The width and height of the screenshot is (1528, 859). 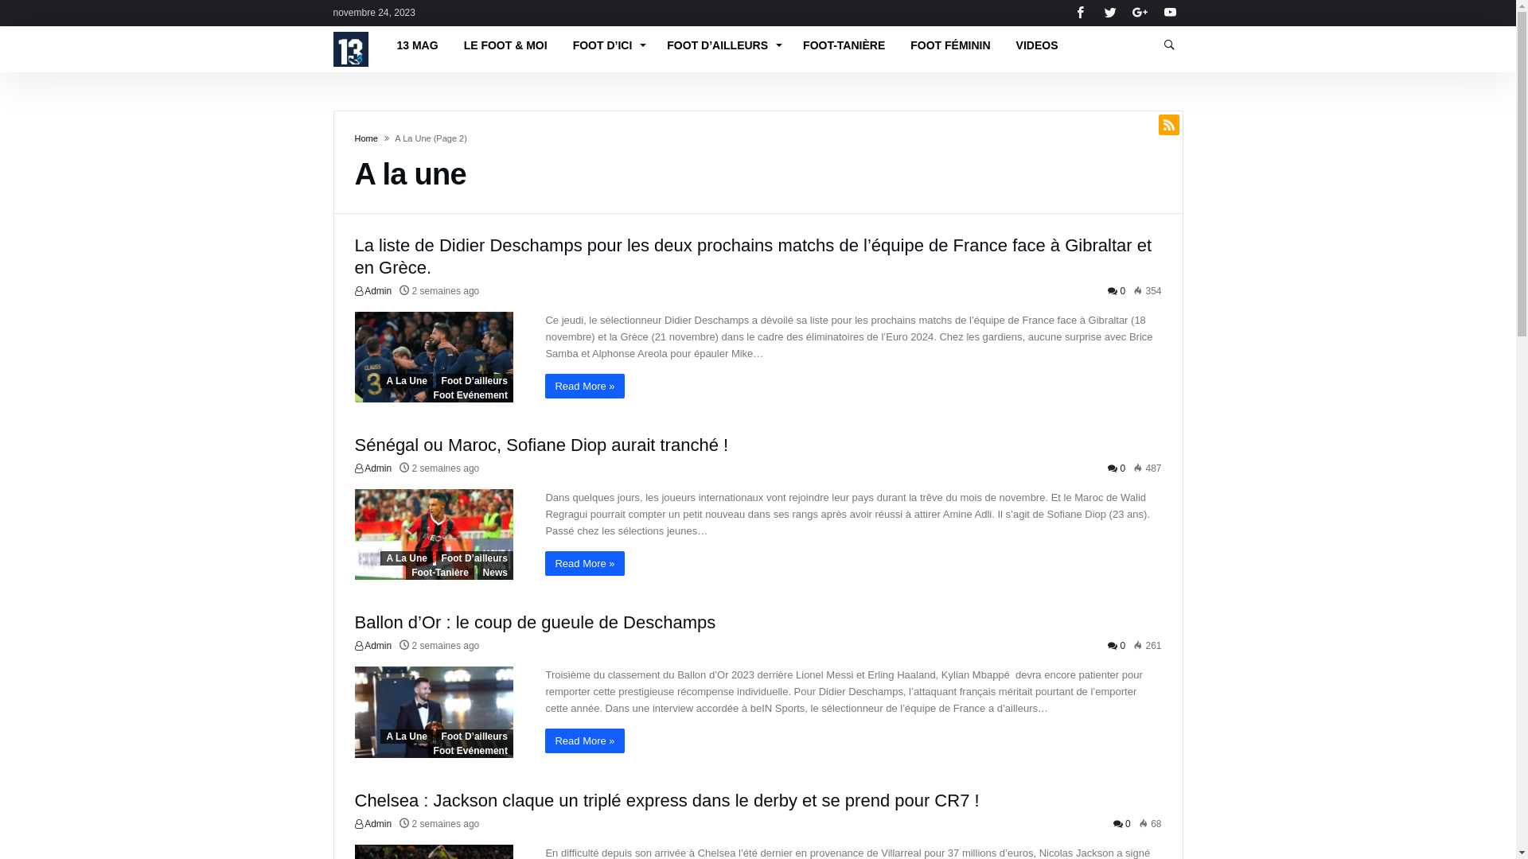 What do you see at coordinates (366, 138) in the screenshot?
I see `Home` at bounding box center [366, 138].